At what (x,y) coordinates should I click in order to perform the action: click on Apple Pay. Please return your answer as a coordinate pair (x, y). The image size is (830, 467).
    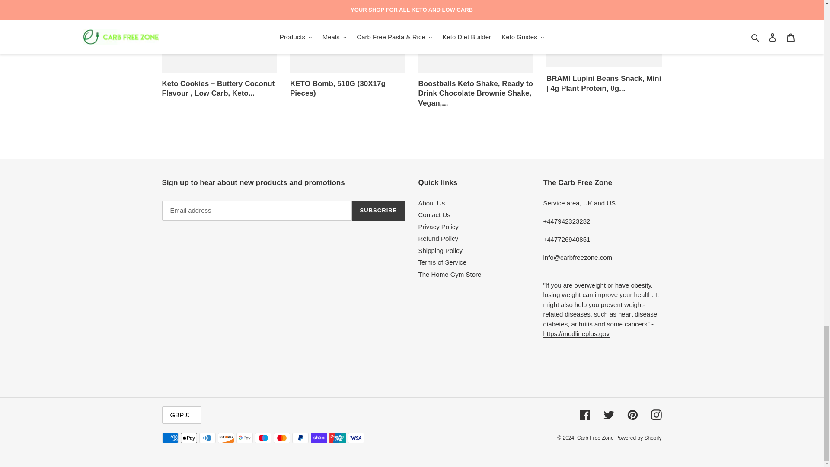
    Looking at the image, I should click on (189, 438).